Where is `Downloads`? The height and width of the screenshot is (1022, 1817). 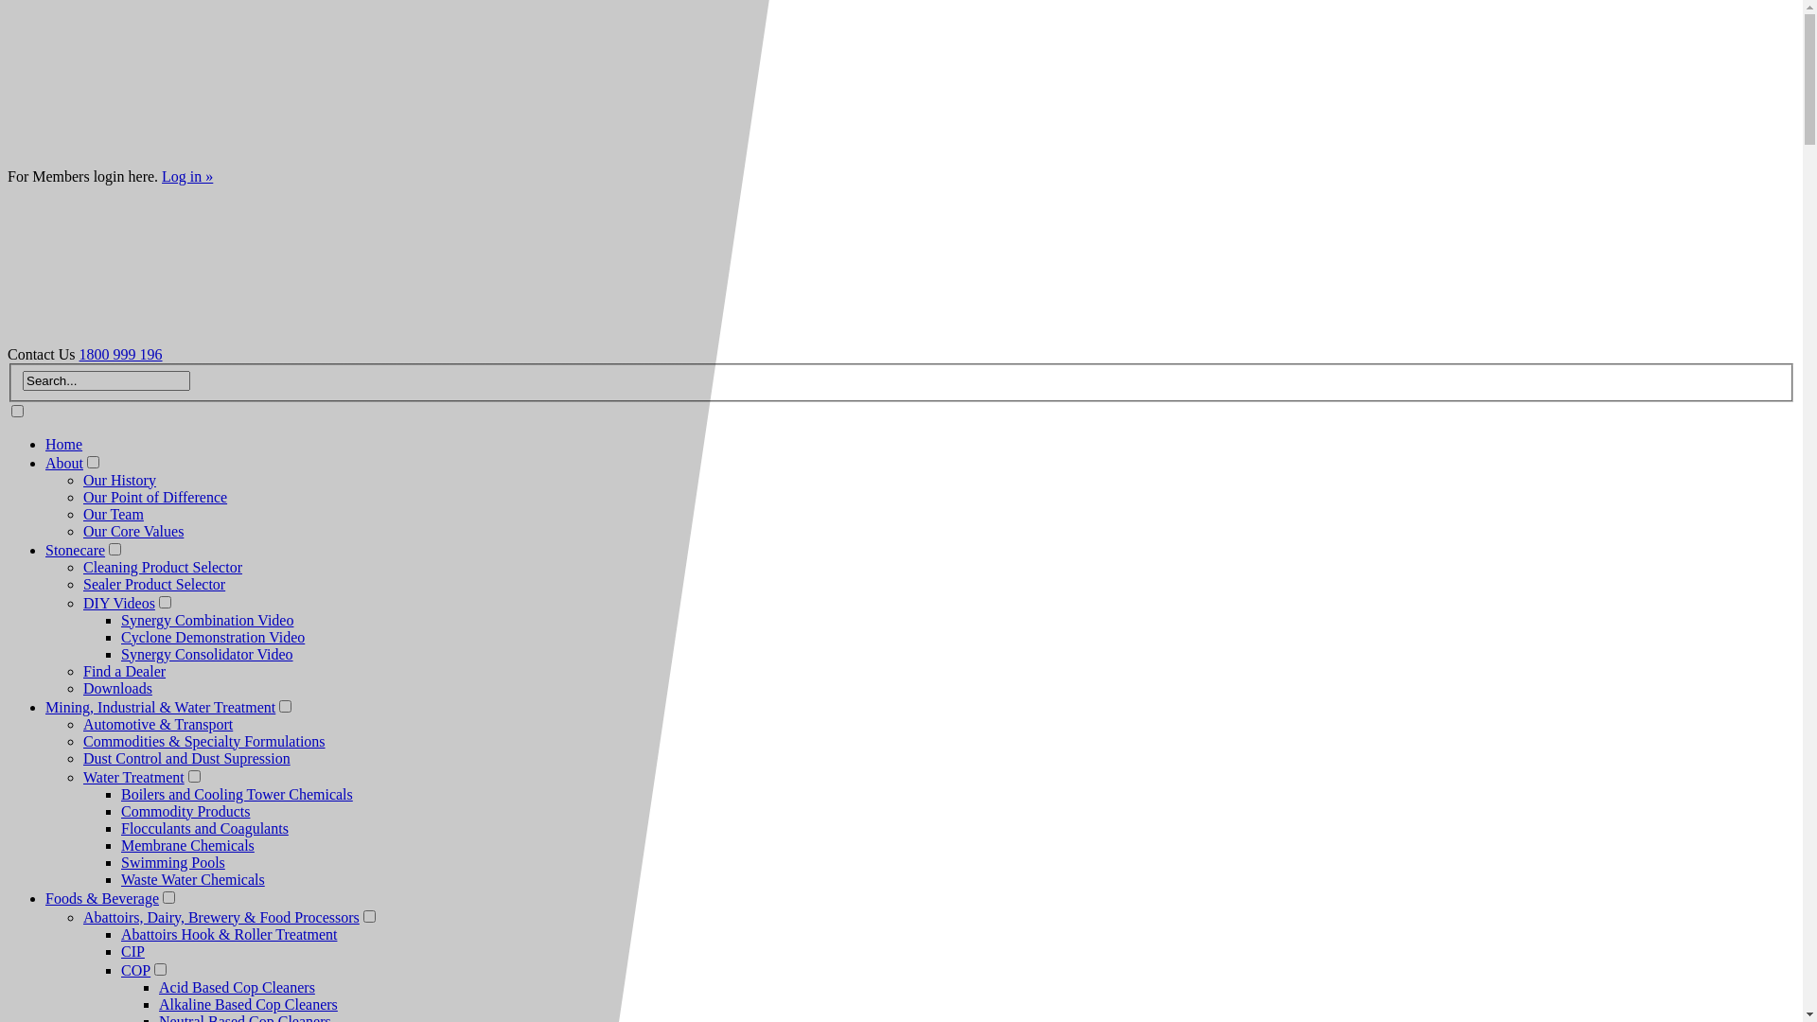
Downloads is located at coordinates (117, 689).